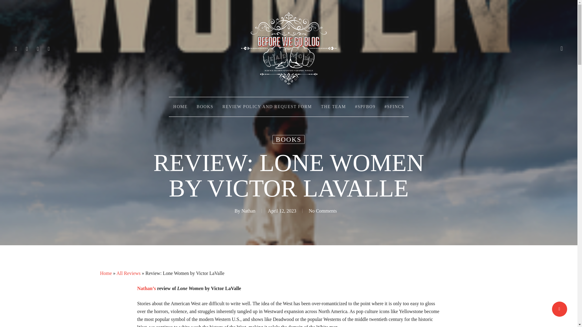 Image resolution: width=582 pixels, height=327 pixels. What do you see at coordinates (333, 107) in the screenshot?
I see `THE TEAM` at bounding box center [333, 107].